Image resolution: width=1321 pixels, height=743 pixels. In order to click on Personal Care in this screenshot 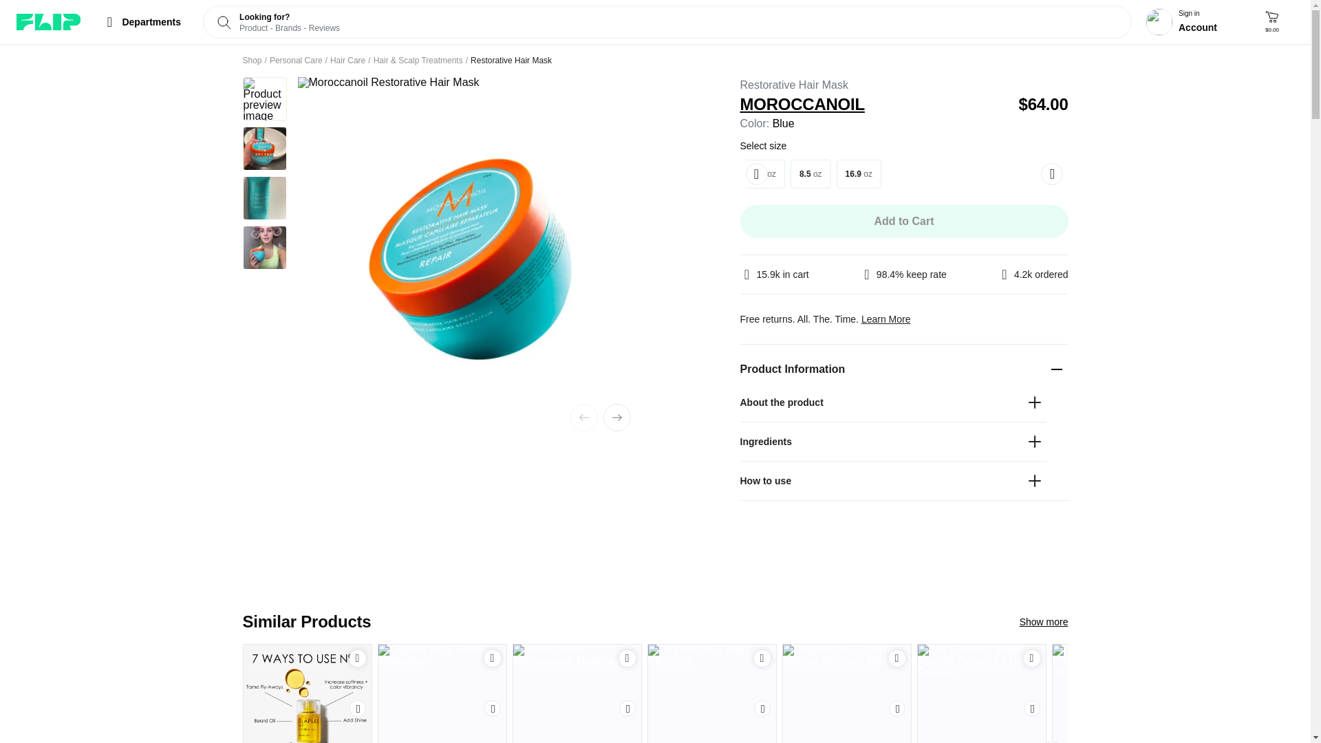, I will do `click(296, 61)`.